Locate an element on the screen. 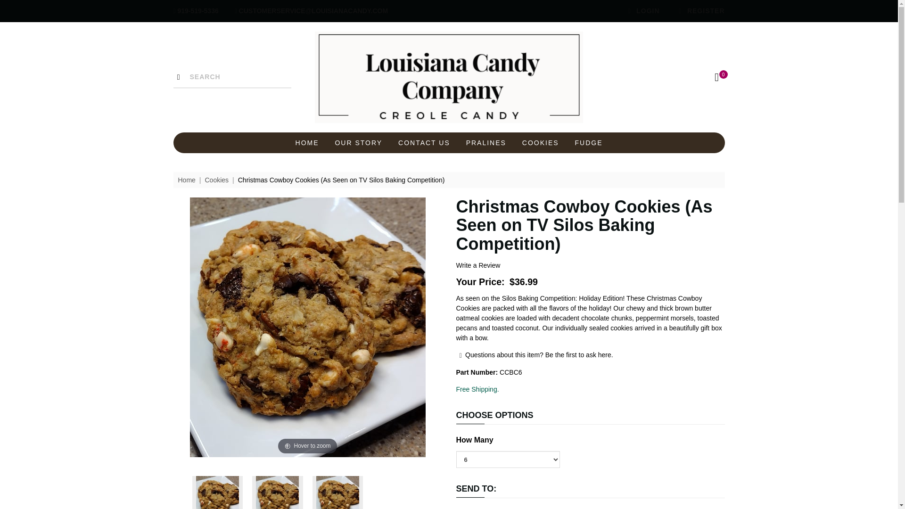 This screenshot has width=905, height=509. Home is located at coordinates (187, 180).